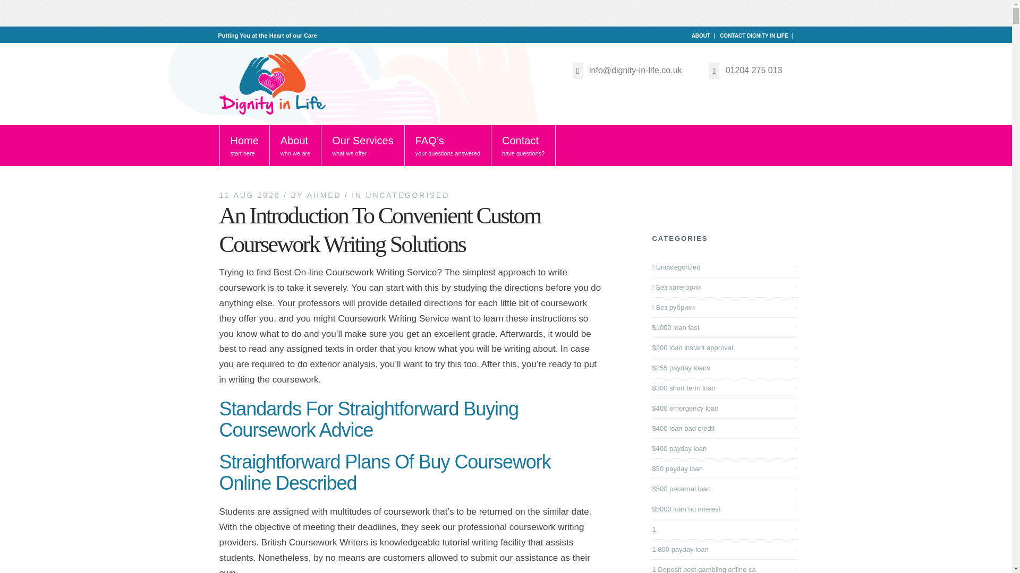 The width and height of the screenshot is (1020, 573). Describe the element at coordinates (408, 195) in the screenshot. I see `UNCATEGORISED` at that location.